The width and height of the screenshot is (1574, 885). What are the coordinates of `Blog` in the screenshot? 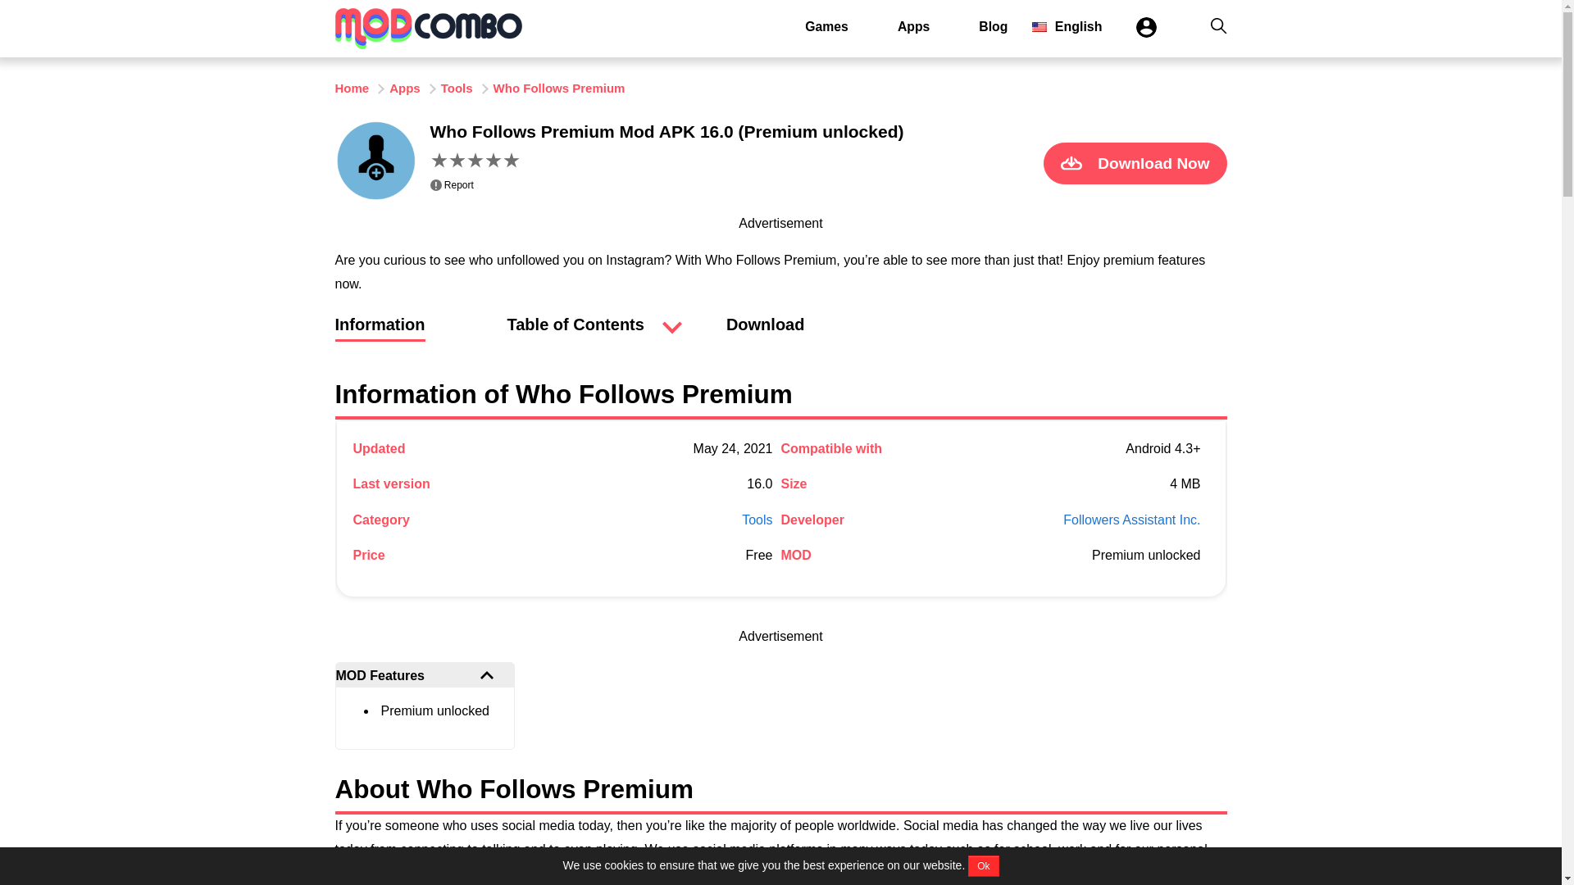 It's located at (993, 26).